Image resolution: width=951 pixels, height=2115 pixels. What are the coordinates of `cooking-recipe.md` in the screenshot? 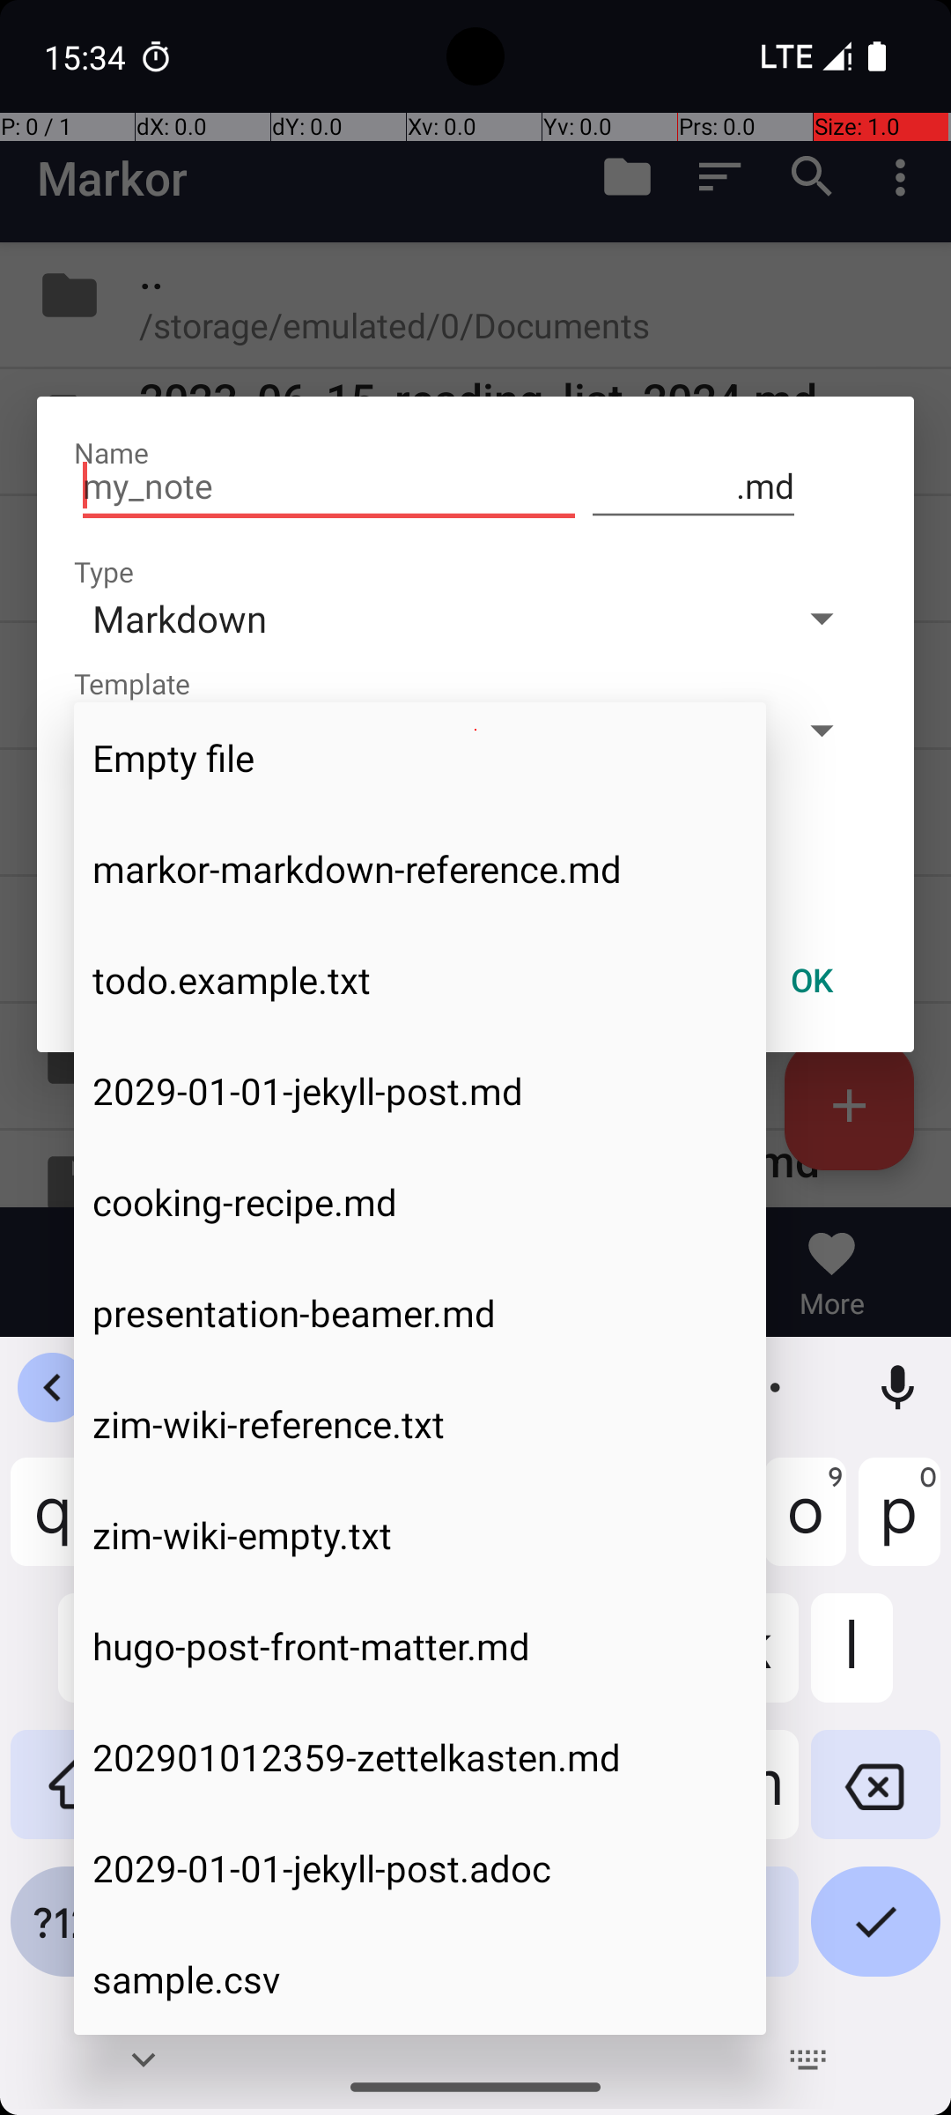 It's located at (420, 1202).